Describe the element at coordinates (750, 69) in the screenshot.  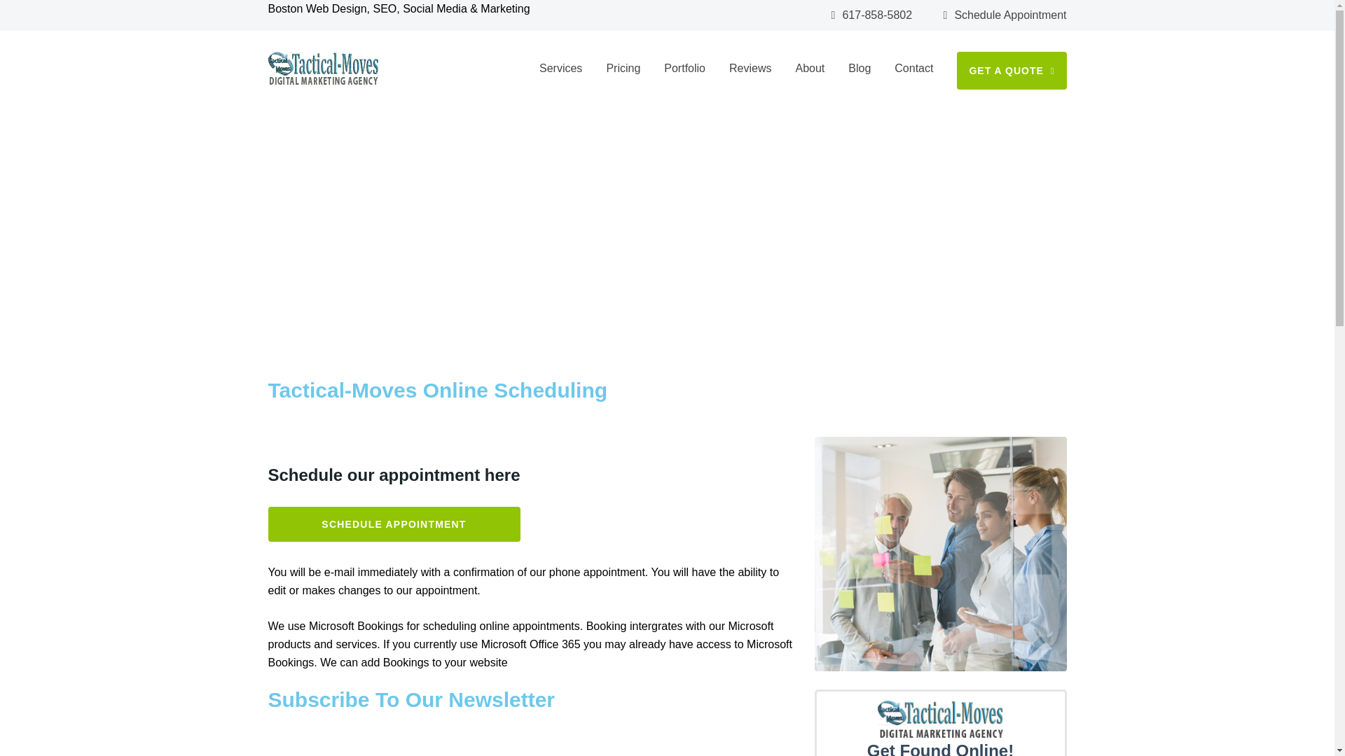
I see `Reviews` at that location.